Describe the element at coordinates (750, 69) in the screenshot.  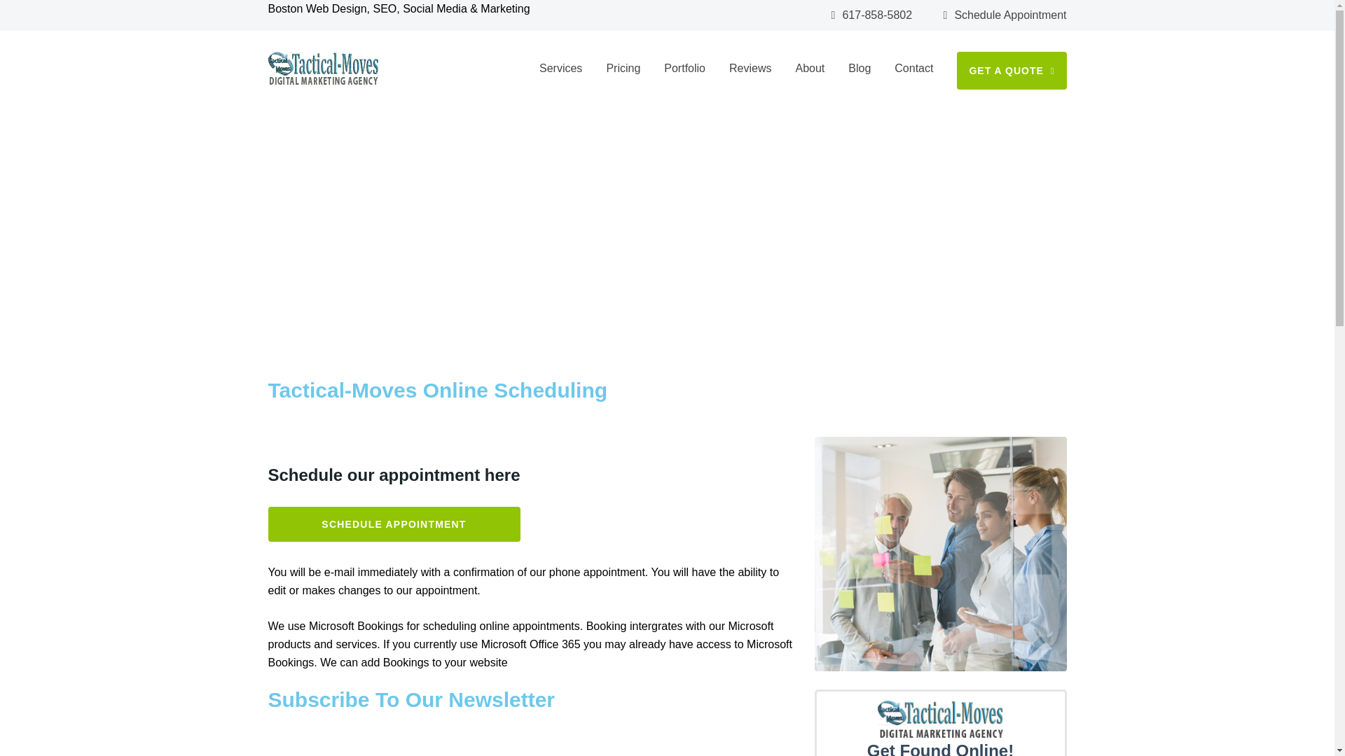
I see `Reviews` at that location.